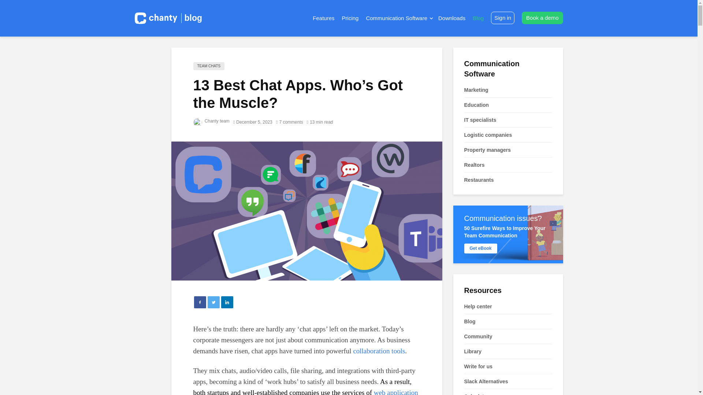 The height and width of the screenshot is (395, 703). Describe the element at coordinates (350, 18) in the screenshot. I see `Pricing` at that location.